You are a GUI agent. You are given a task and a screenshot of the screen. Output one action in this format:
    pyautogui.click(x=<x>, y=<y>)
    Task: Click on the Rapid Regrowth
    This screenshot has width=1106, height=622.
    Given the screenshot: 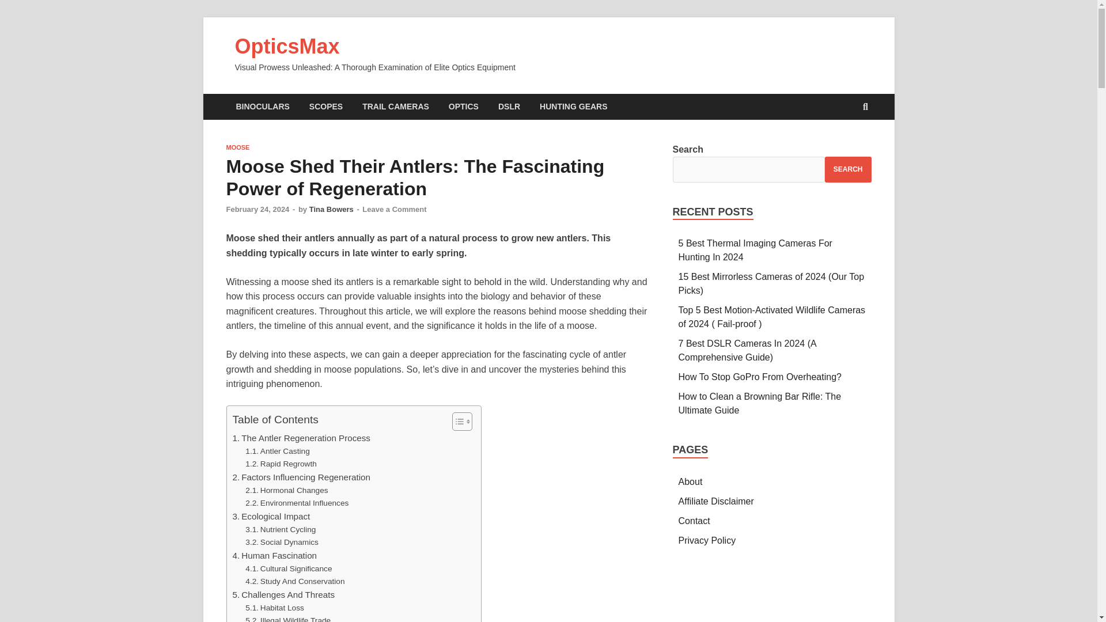 What is the action you would take?
    pyautogui.click(x=281, y=464)
    